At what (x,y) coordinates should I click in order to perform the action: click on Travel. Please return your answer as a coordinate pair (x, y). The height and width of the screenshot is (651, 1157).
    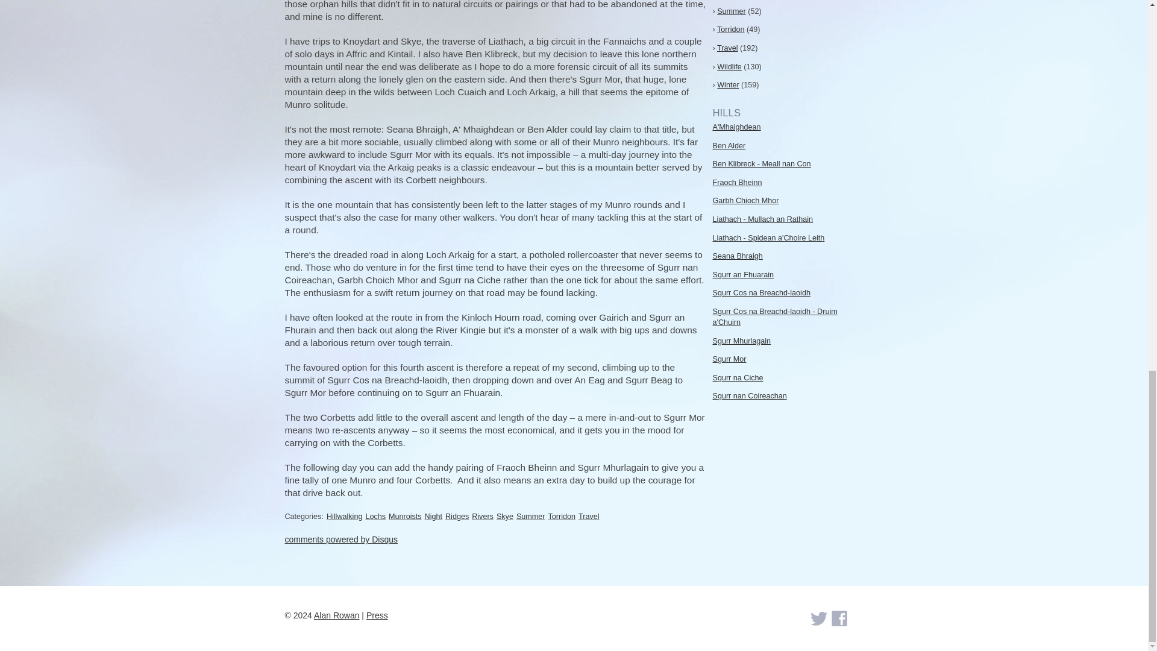
    Looking at the image, I should click on (589, 516).